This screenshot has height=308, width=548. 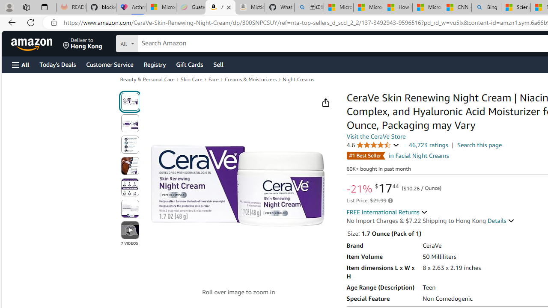 I want to click on Open Menu, so click(x=21, y=65).